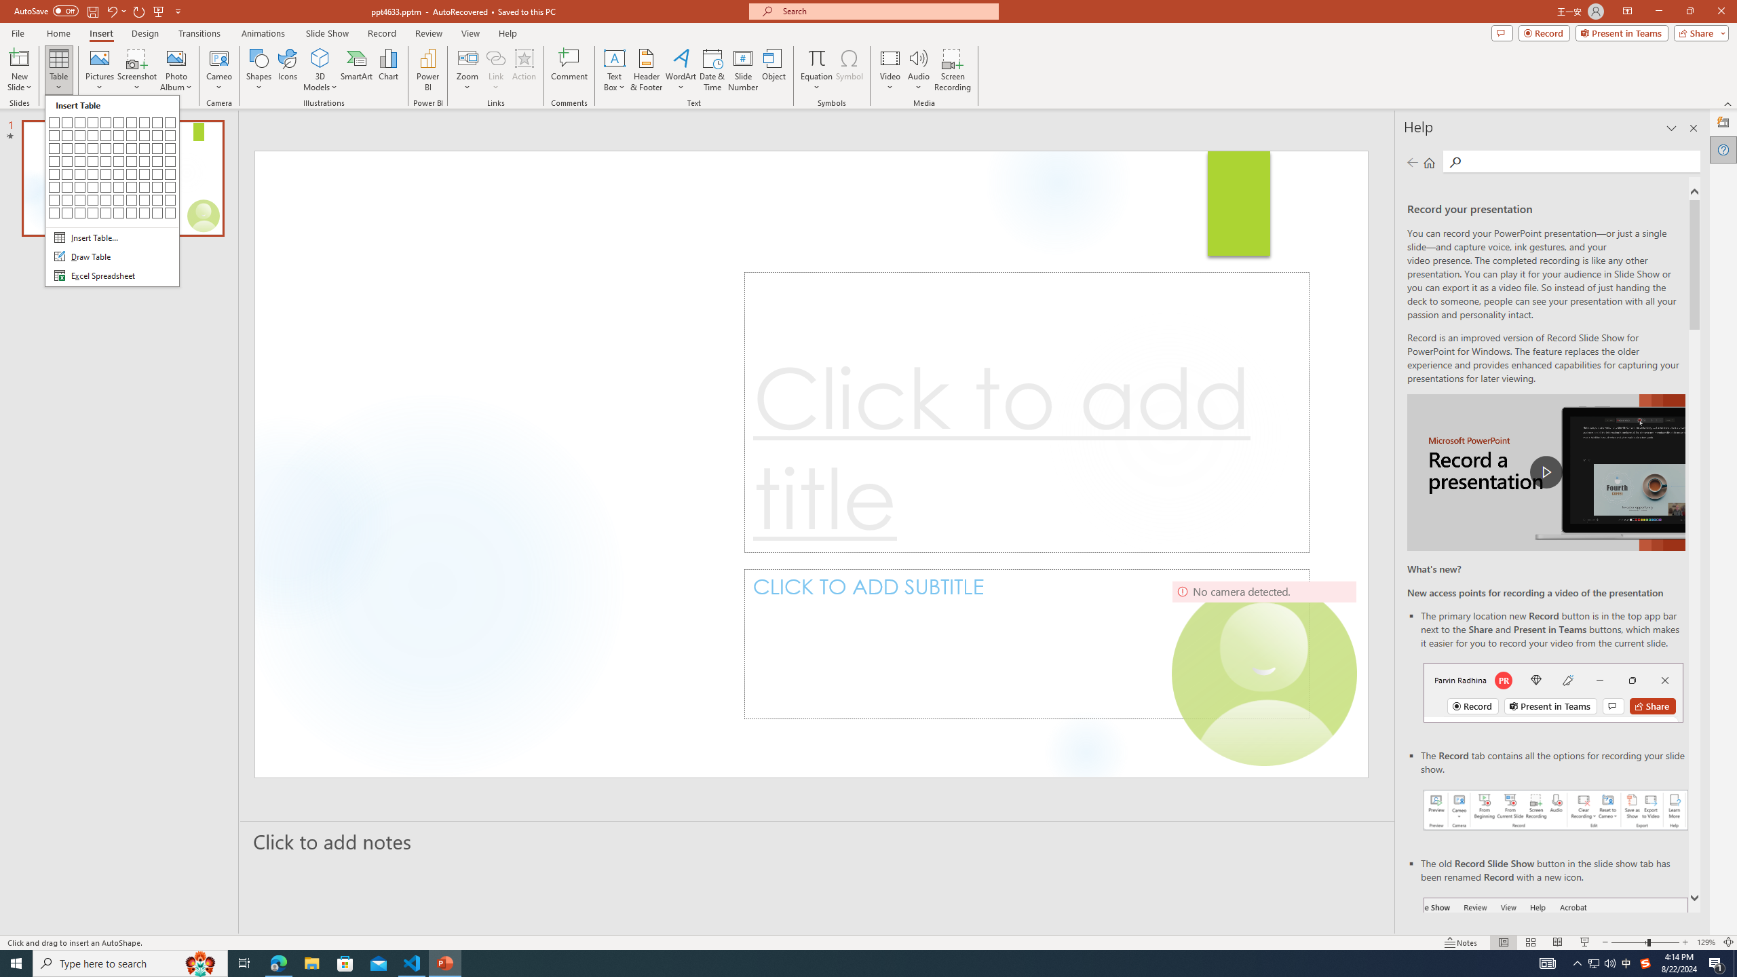 This screenshot has width=1737, height=977. I want to click on Screen Recording..., so click(953, 70).